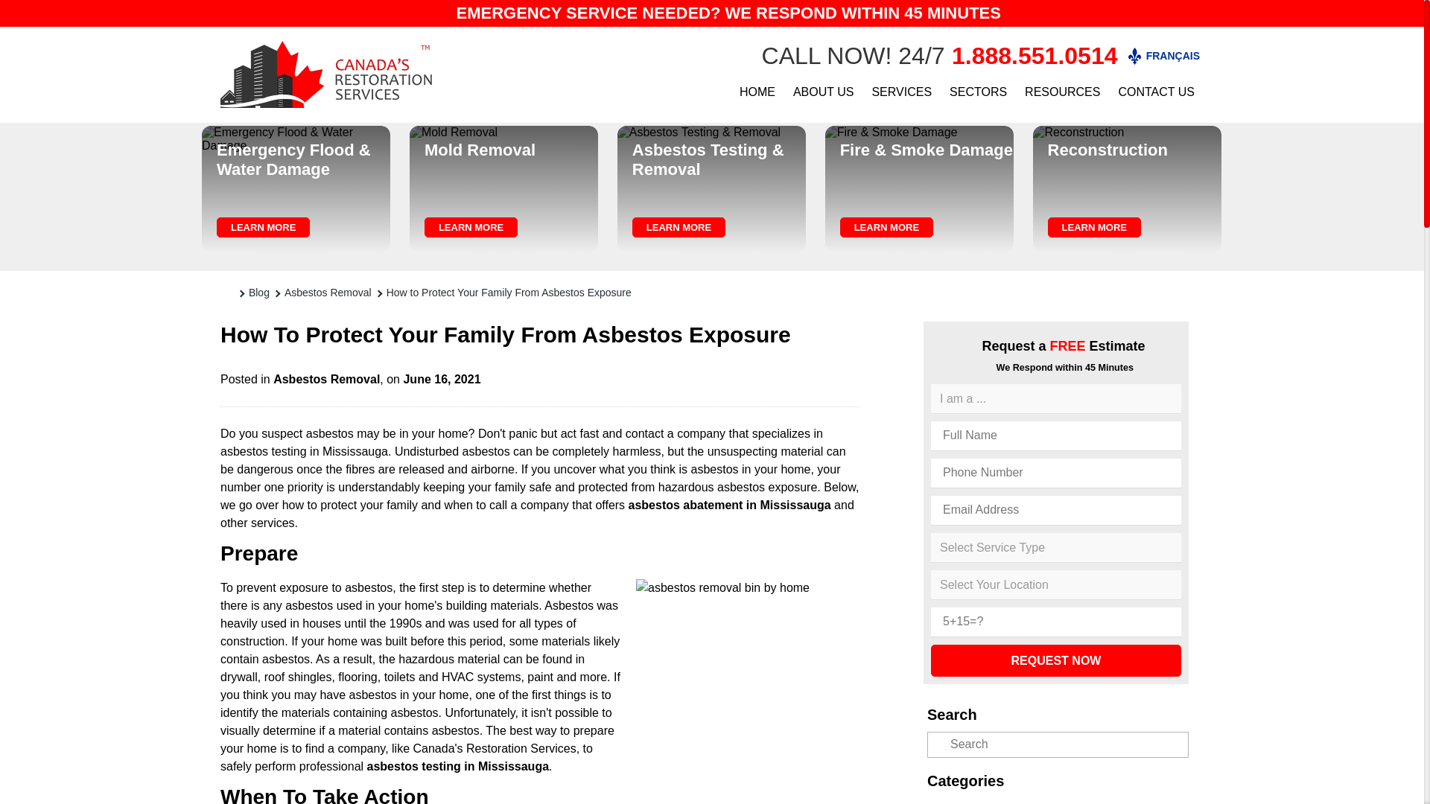 This screenshot has width=1430, height=804. Describe the element at coordinates (1156, 92) in the screenshot. I see `CONTACT US` at that location.